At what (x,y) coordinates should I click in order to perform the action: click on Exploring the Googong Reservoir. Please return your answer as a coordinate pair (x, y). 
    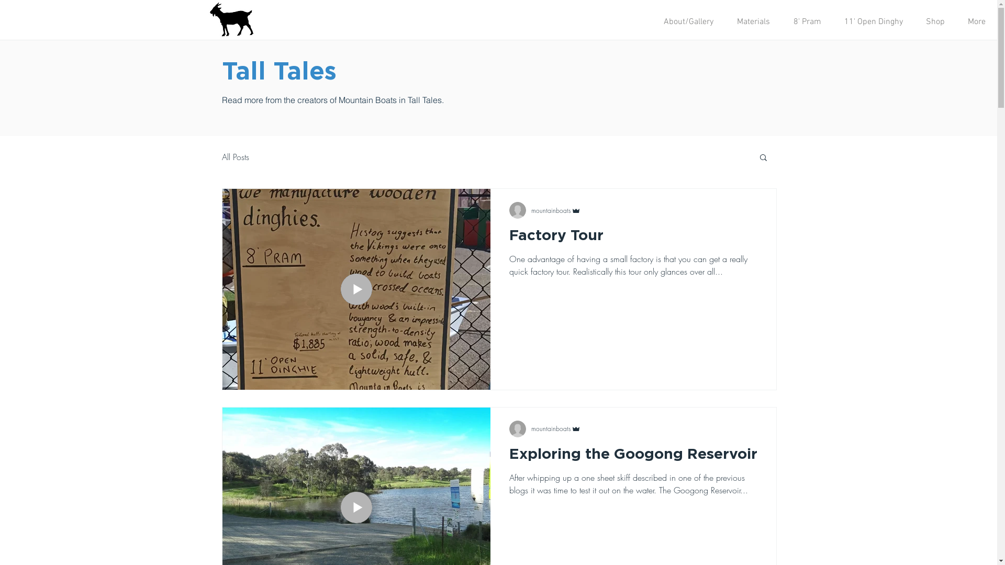
    Looking at the image, I should click on (633, 457).